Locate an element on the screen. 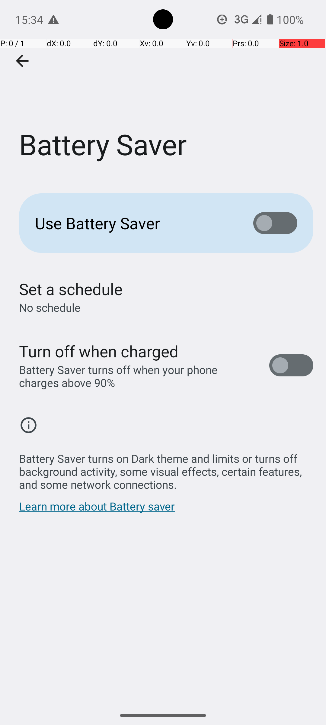 Image resolution: width=326 pixels, height=725 pixels. No schedule is located at coordinates (50, 308).